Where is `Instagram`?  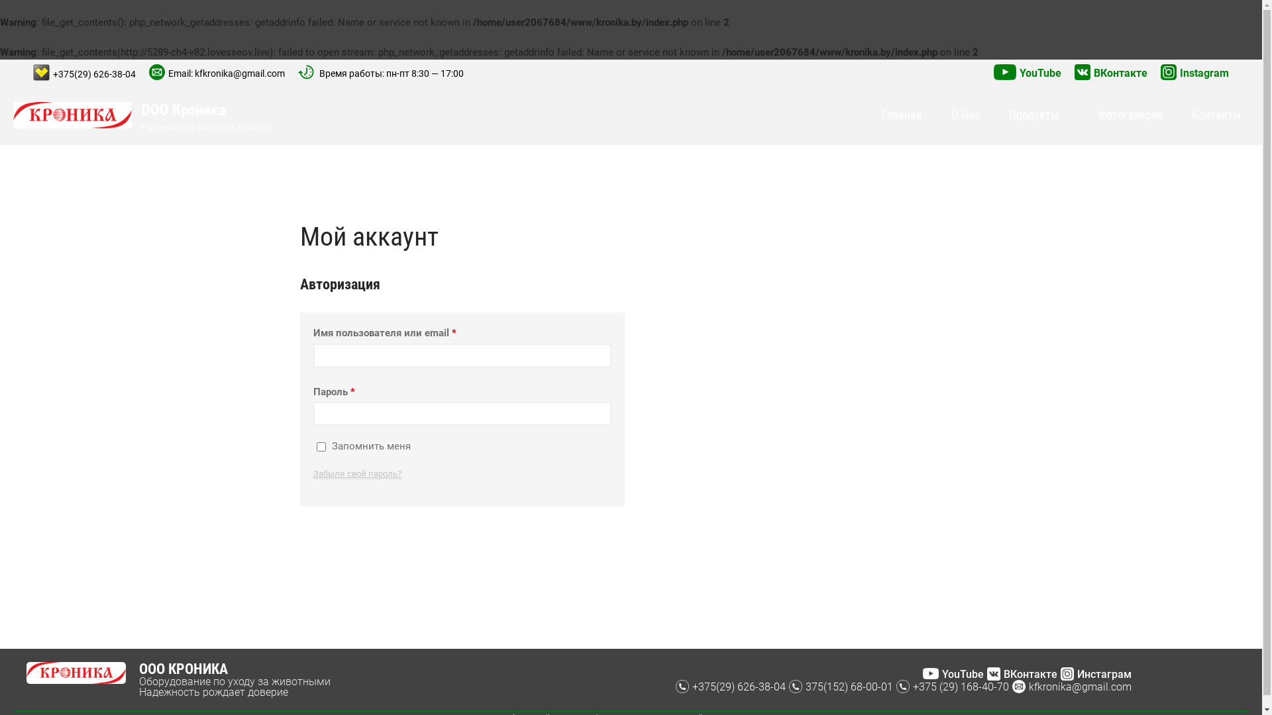
Instagram is located at coordinates (1195, 73).